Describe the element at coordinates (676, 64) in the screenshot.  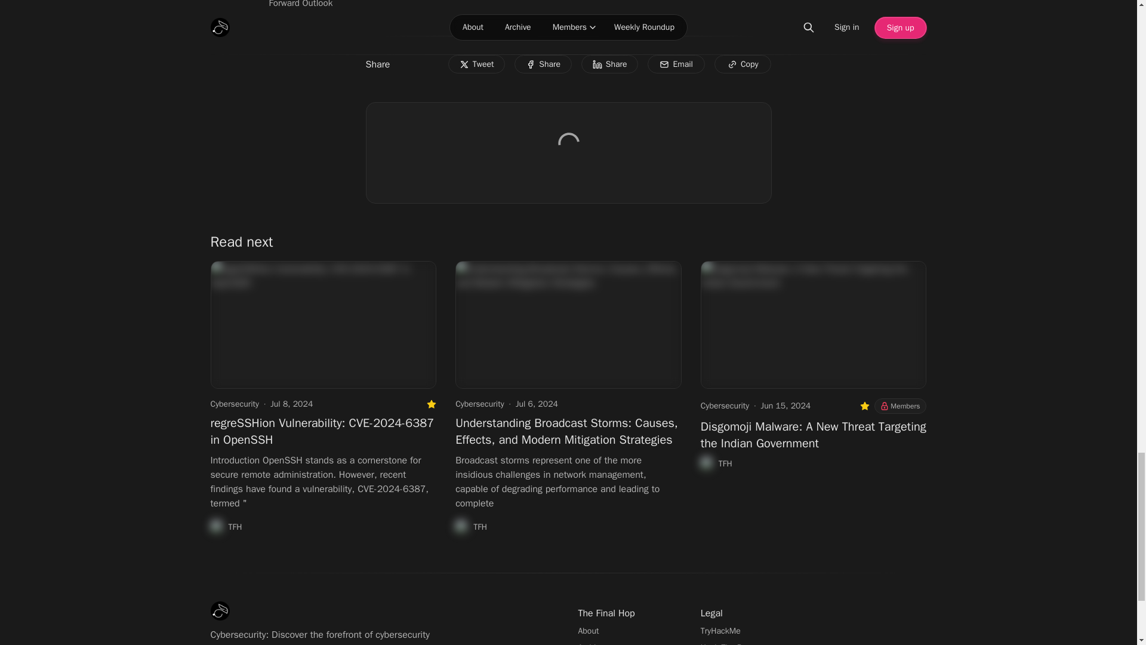
I see `Email` at that location.